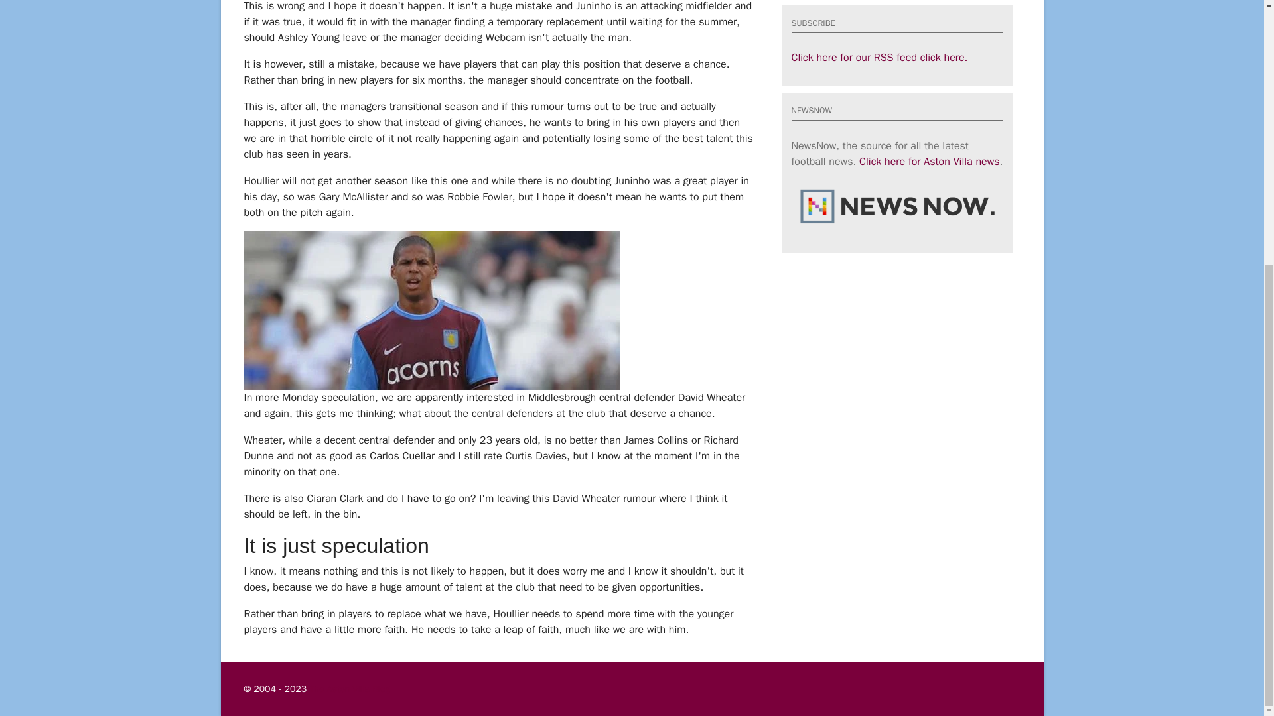 The height and width of the screenshot is (716, 1274). I want to click on Curtis Davies can still do a job for Aston Villa, so click(431, 310).